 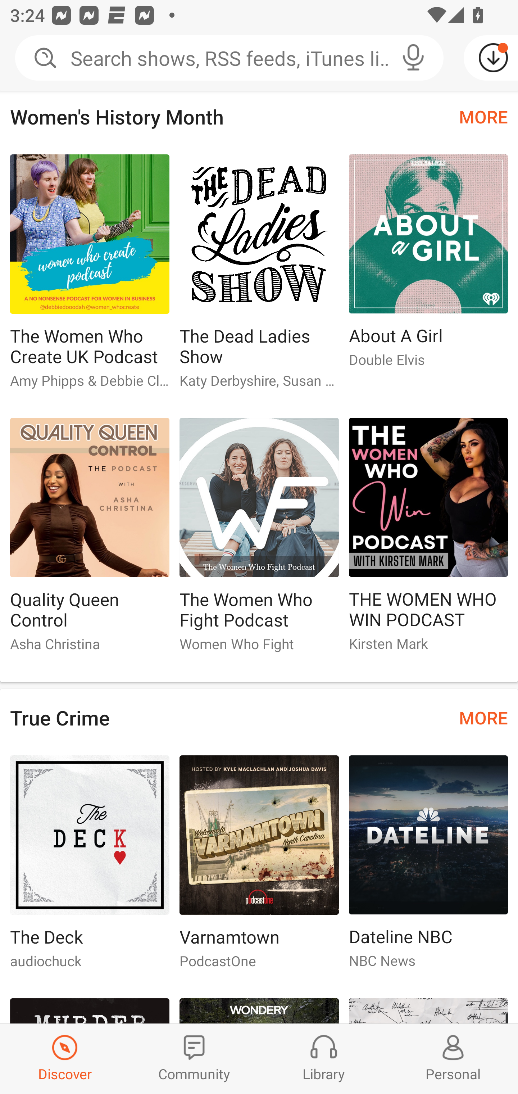 What do you see at coordinates (453, 1059) in the screenshot?
I see `Profiles and Settings Personal` at bounding box center [453, 1059].